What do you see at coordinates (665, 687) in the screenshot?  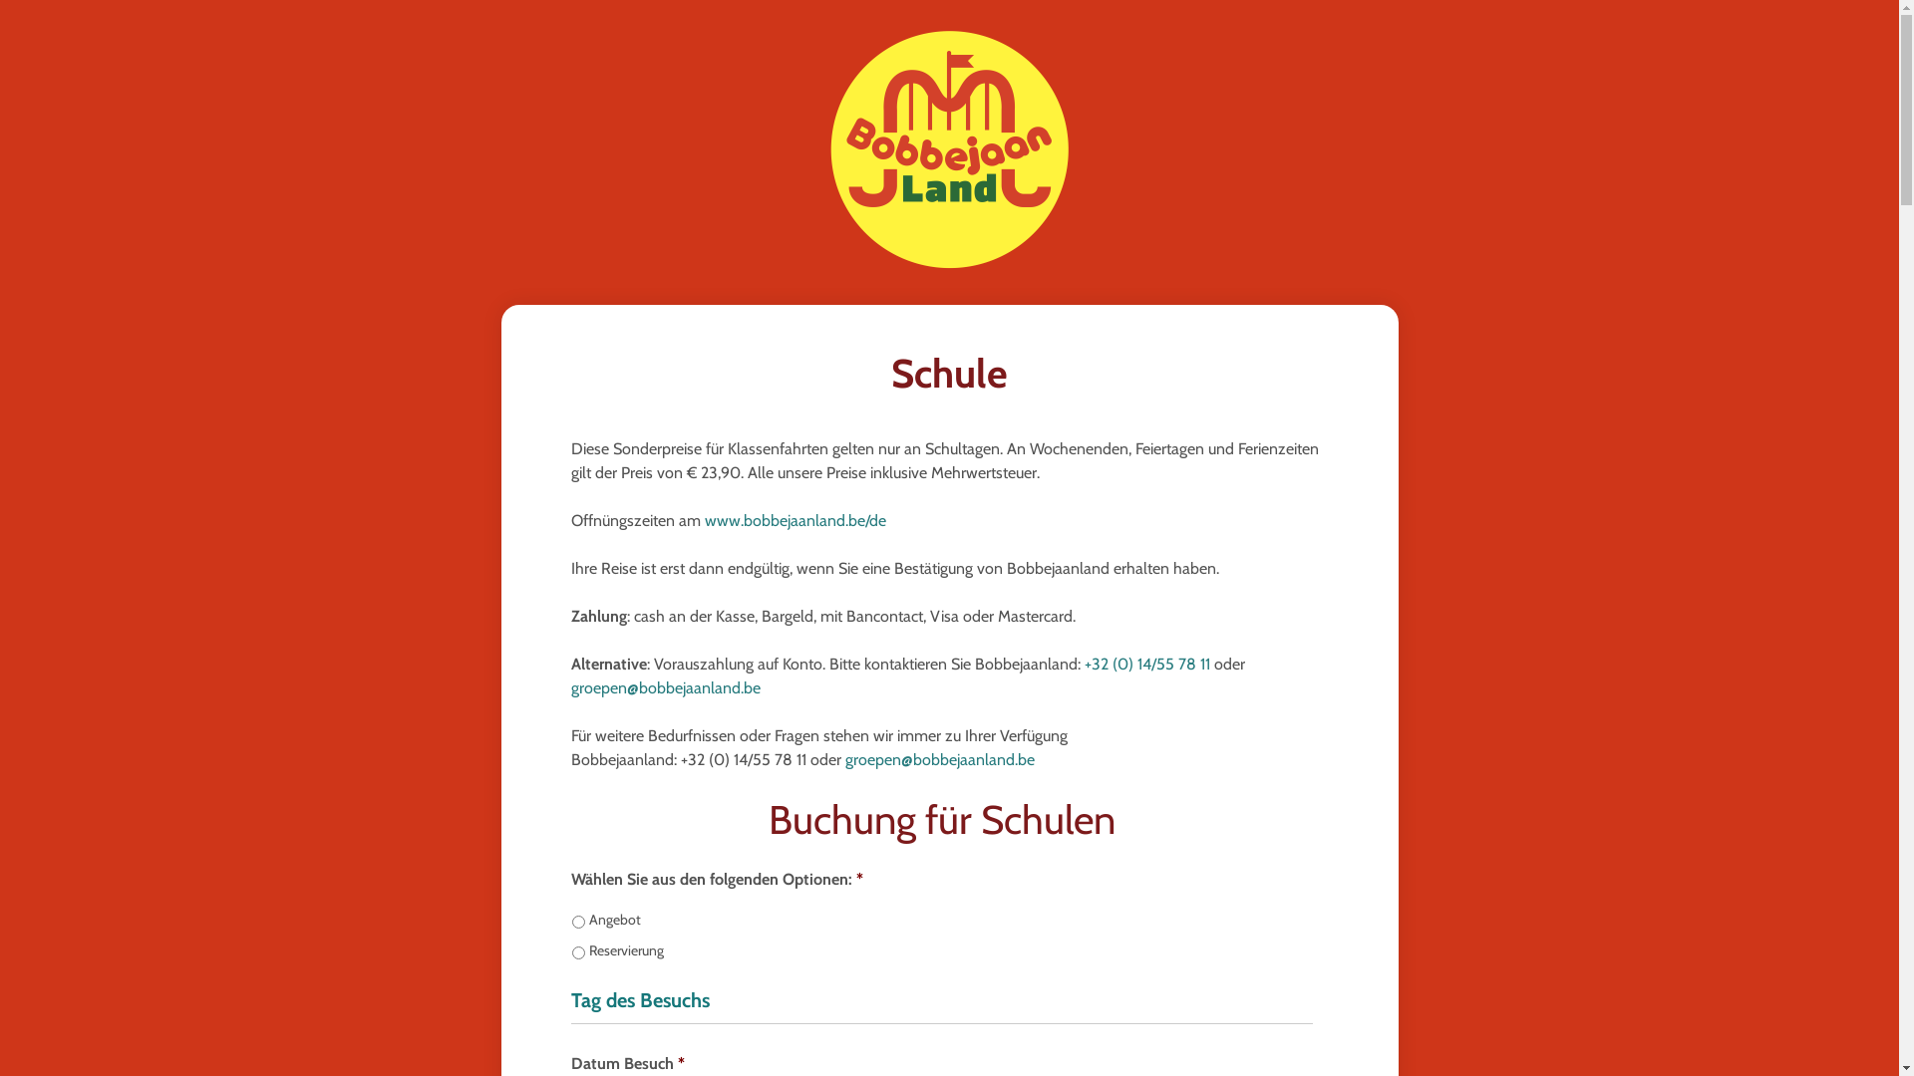 I see `groepen@bobbejaanland.be` at bounding box center [665, 687].